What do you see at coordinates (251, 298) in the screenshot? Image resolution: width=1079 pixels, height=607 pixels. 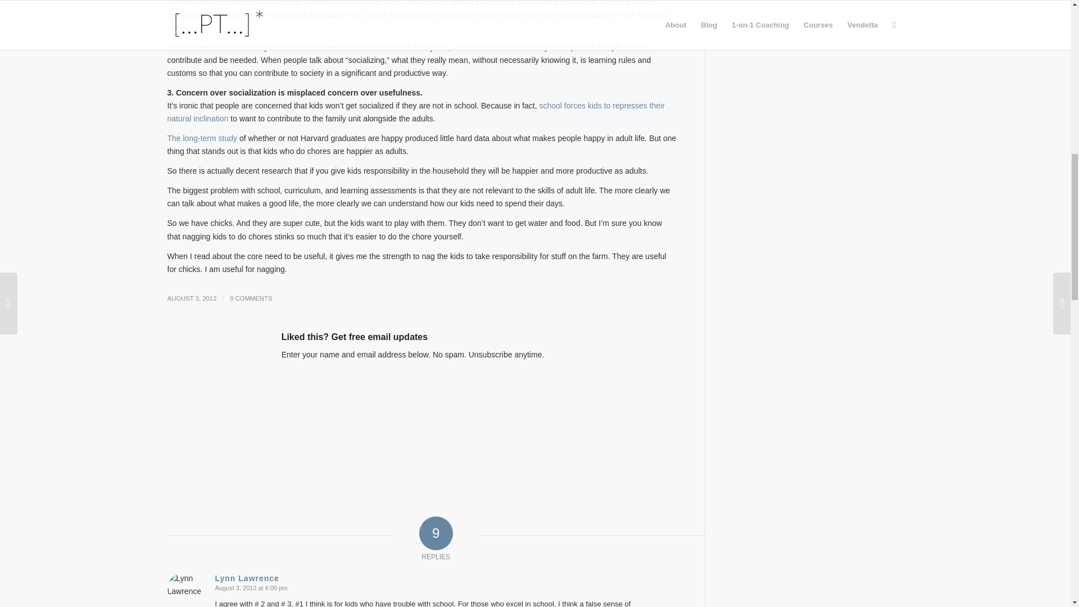 I see `9 COMMENTS` at bounding box center [251, 298].